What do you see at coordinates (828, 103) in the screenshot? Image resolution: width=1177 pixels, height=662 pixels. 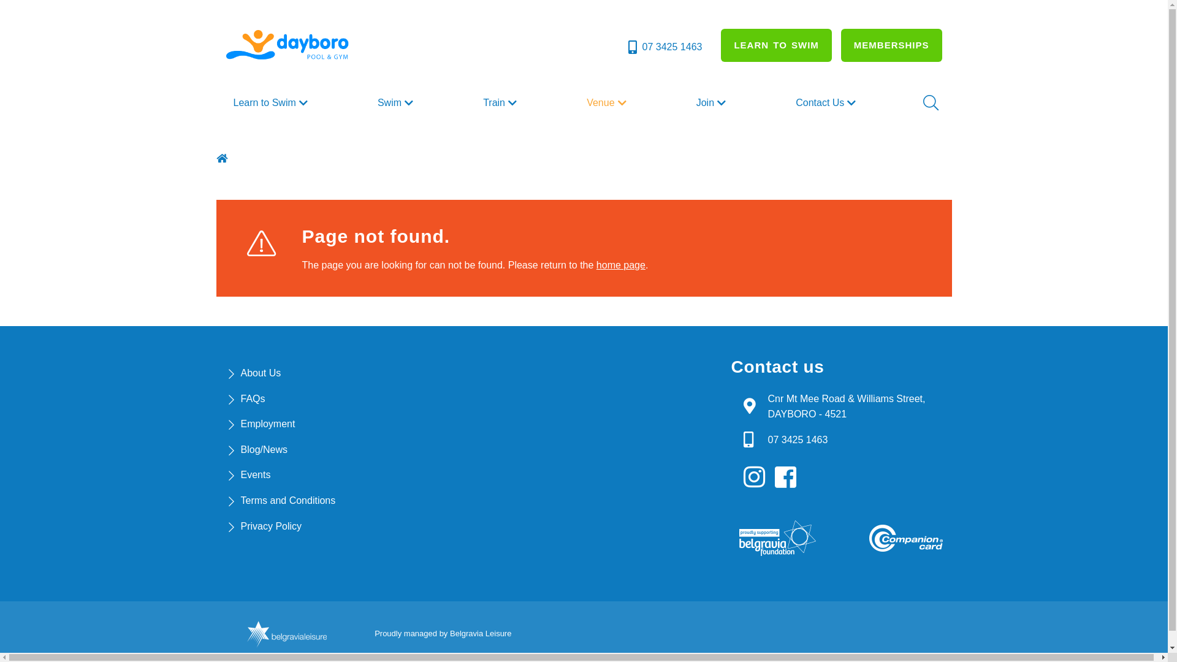 I see `Contact Us` at bounding box center [828, 103].